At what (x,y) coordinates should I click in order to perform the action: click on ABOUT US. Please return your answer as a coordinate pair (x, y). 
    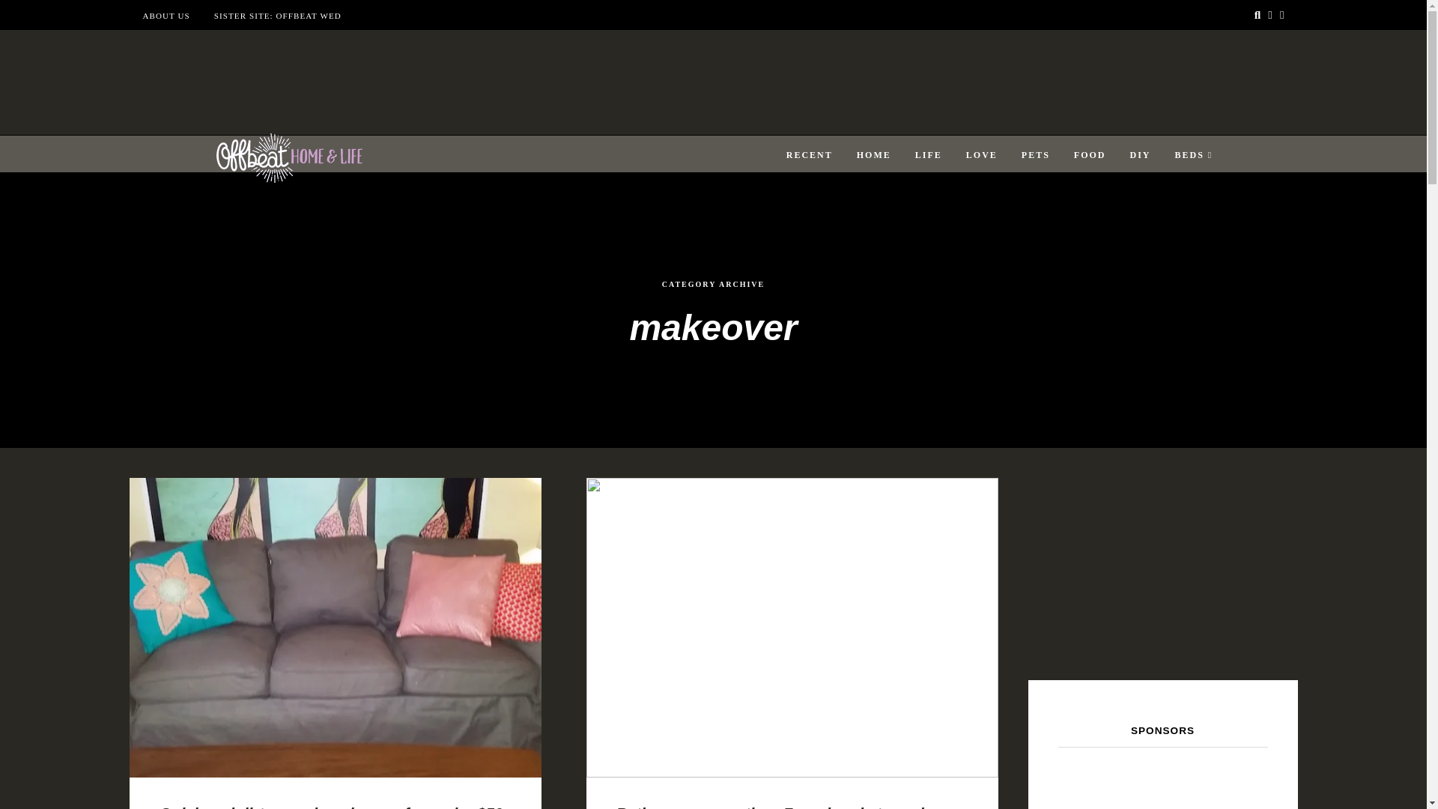
    Looking at the image, I should click on (166, 16).